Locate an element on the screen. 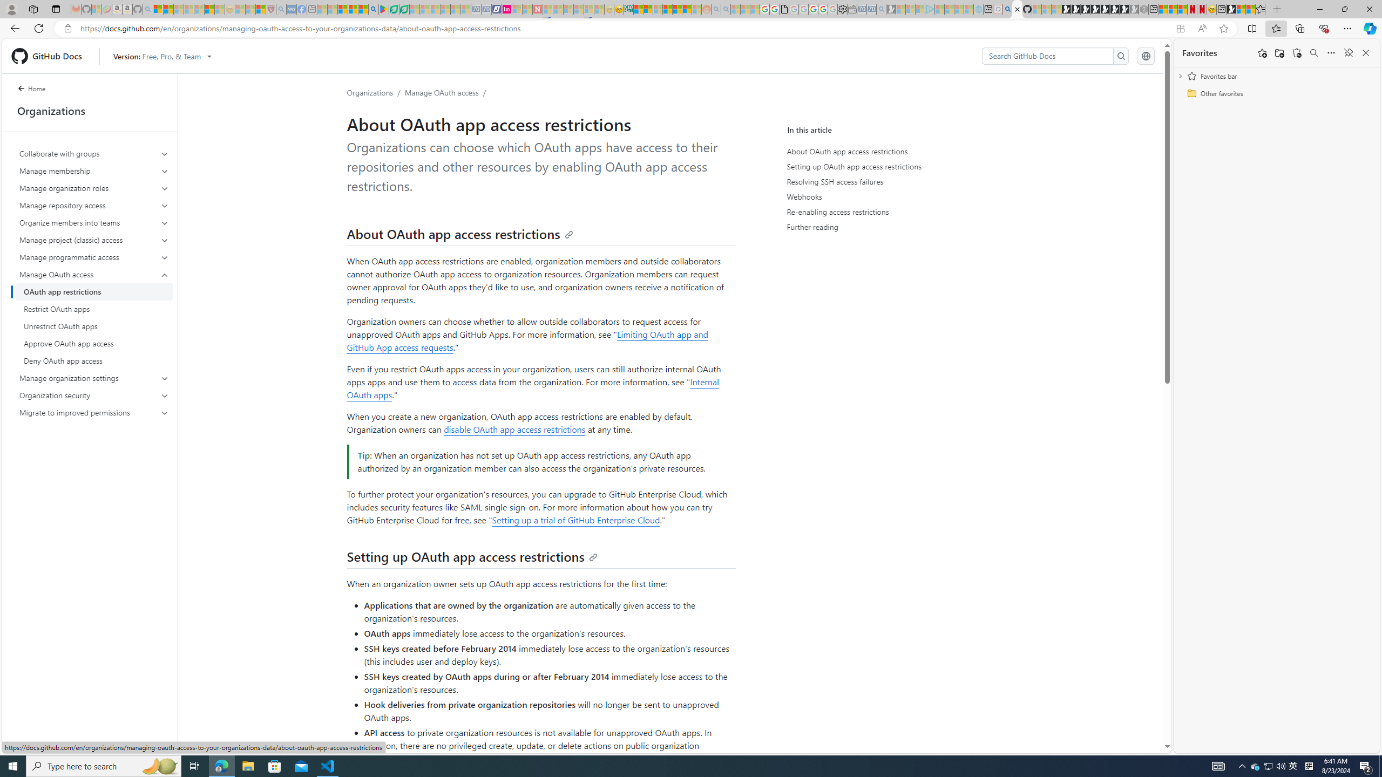 This screenshot has height=777, width=1382. Deny OAuth app access is located at coordinates (94, 360).